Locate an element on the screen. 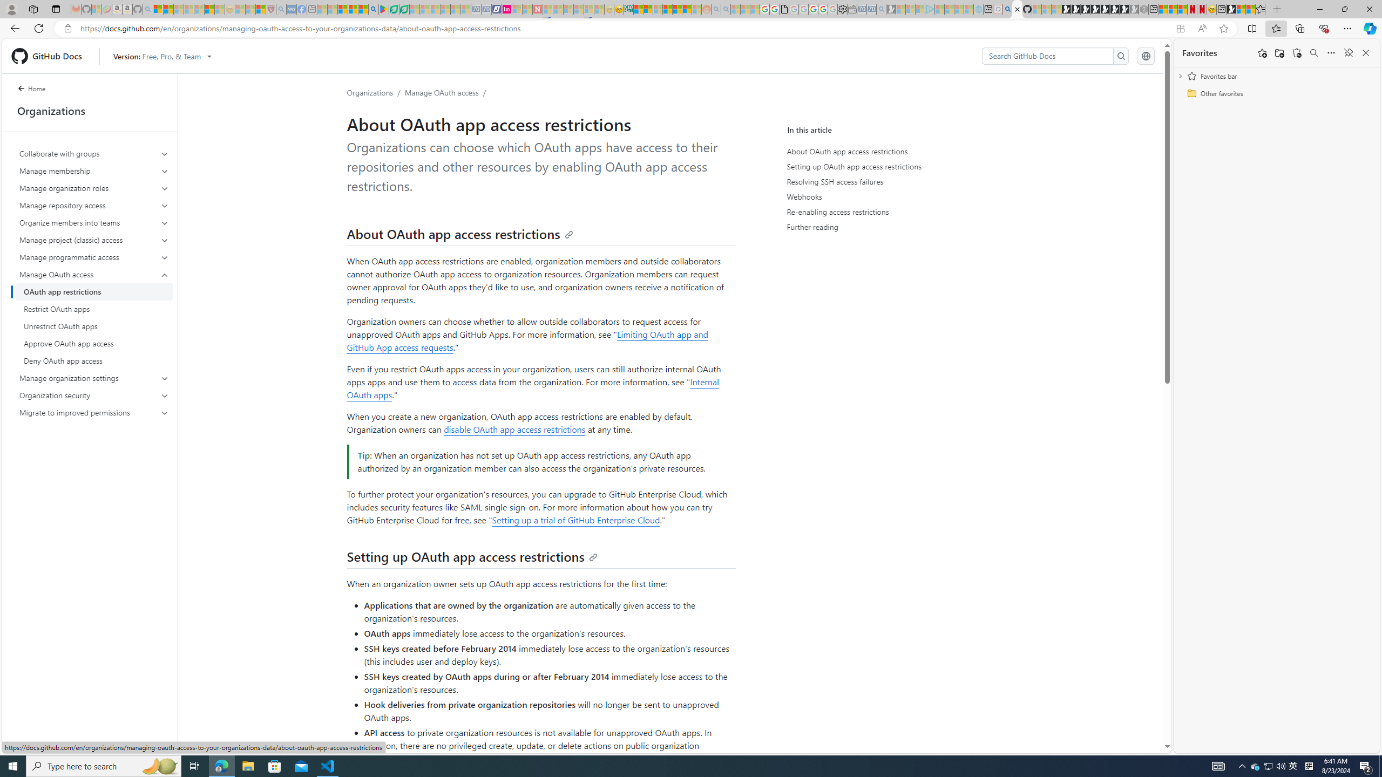 This screenshot has height=777, width=1382. Deny OAuth app access is located at coordinates (94, 360).